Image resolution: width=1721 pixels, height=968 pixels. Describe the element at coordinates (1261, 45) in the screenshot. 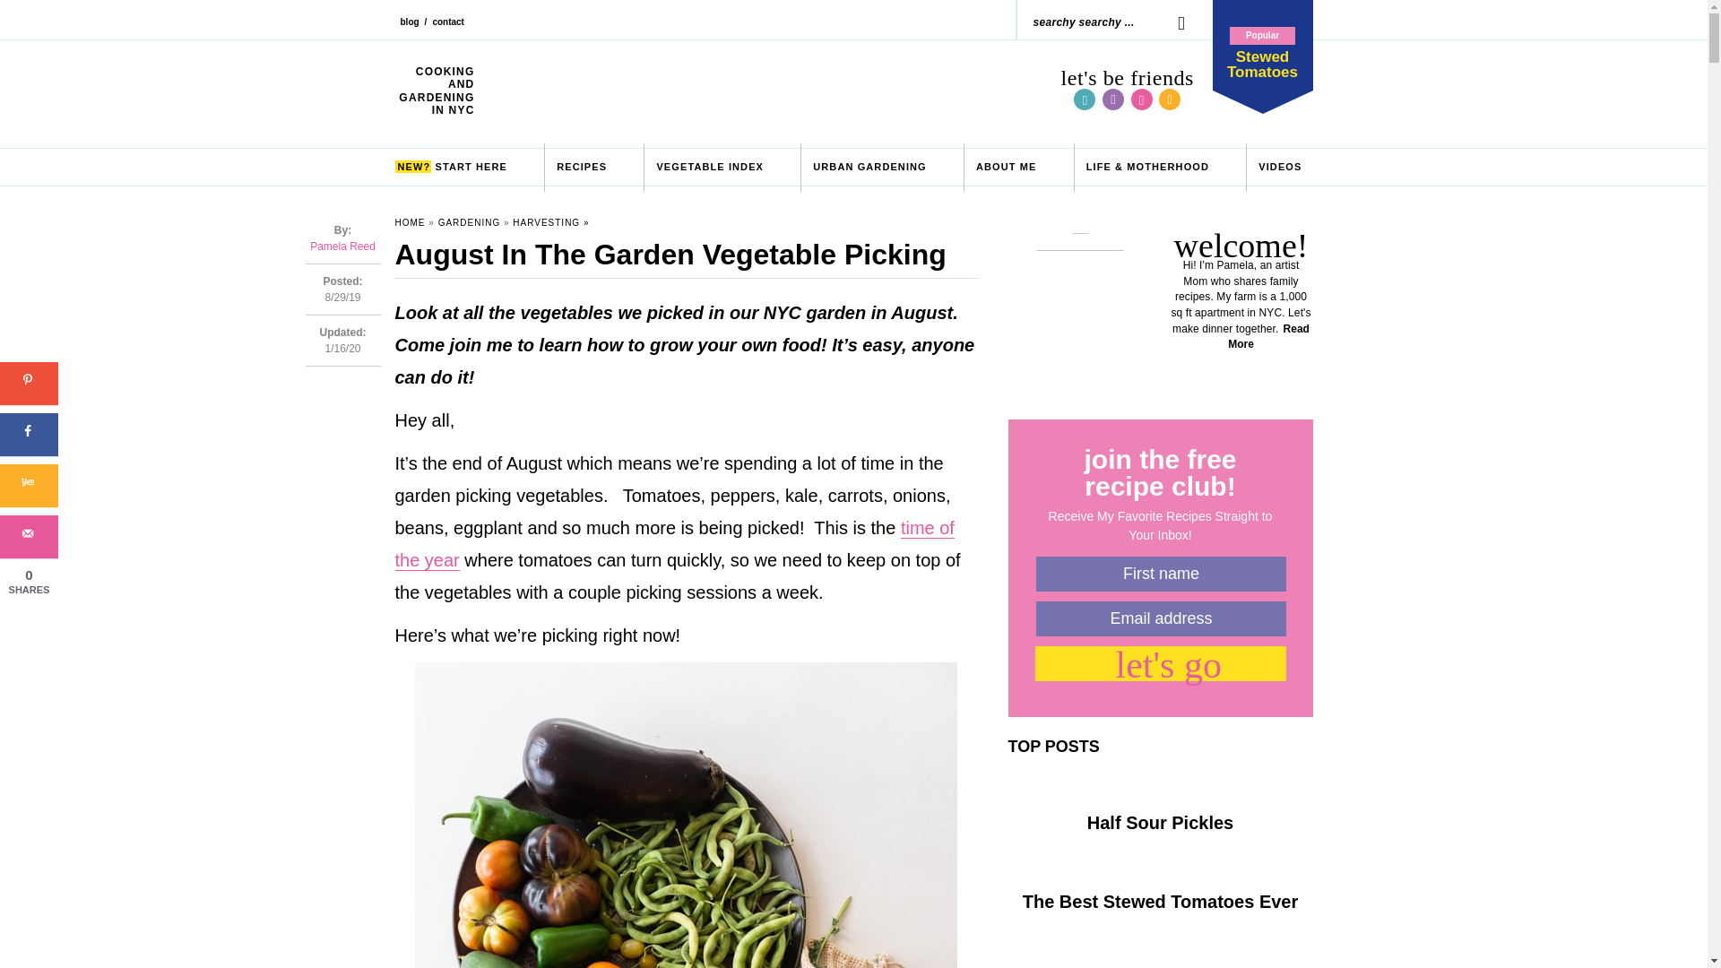

I see `Skip to primary navigation` at that location.